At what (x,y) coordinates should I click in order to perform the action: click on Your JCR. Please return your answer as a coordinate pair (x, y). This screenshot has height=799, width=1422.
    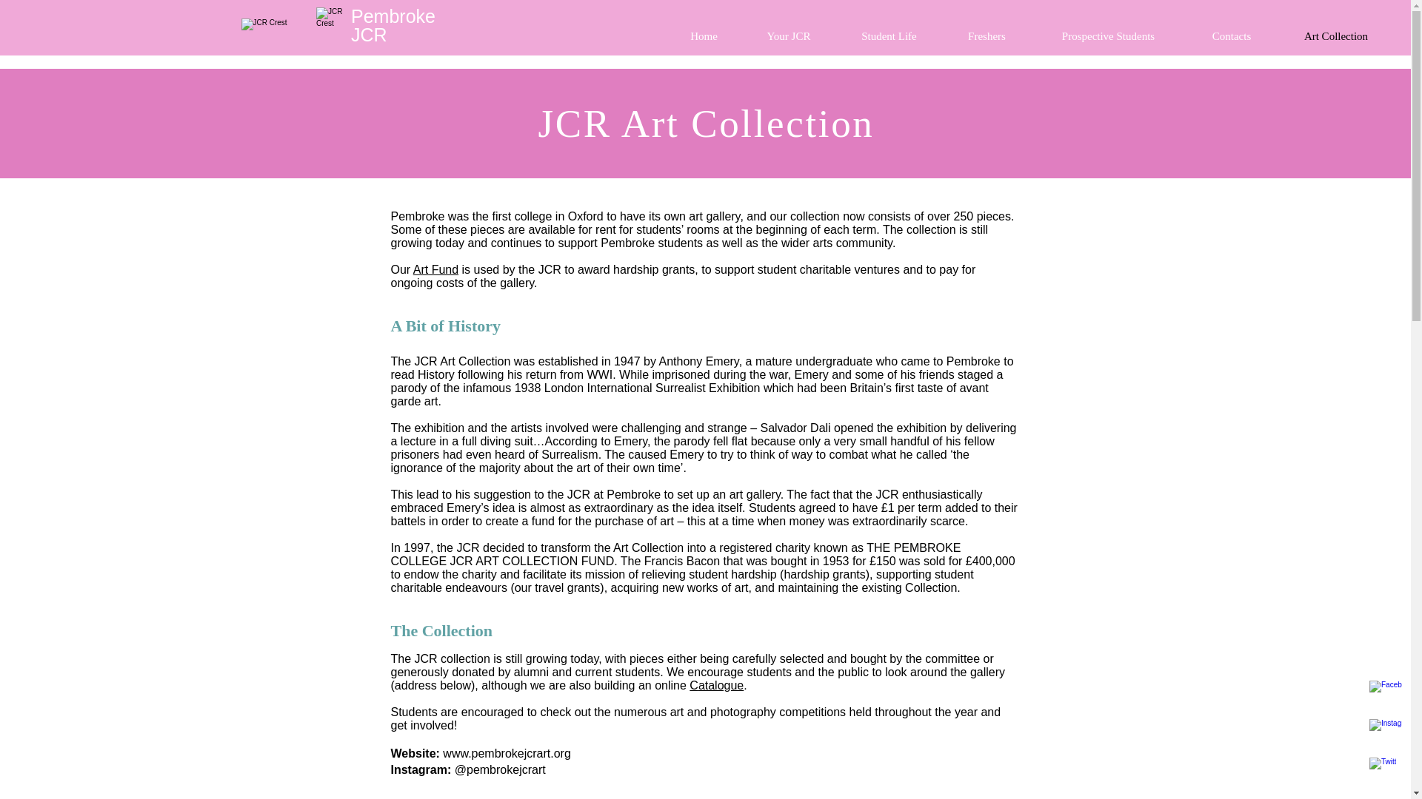
    Looking at the image, I should click on (789, 36).